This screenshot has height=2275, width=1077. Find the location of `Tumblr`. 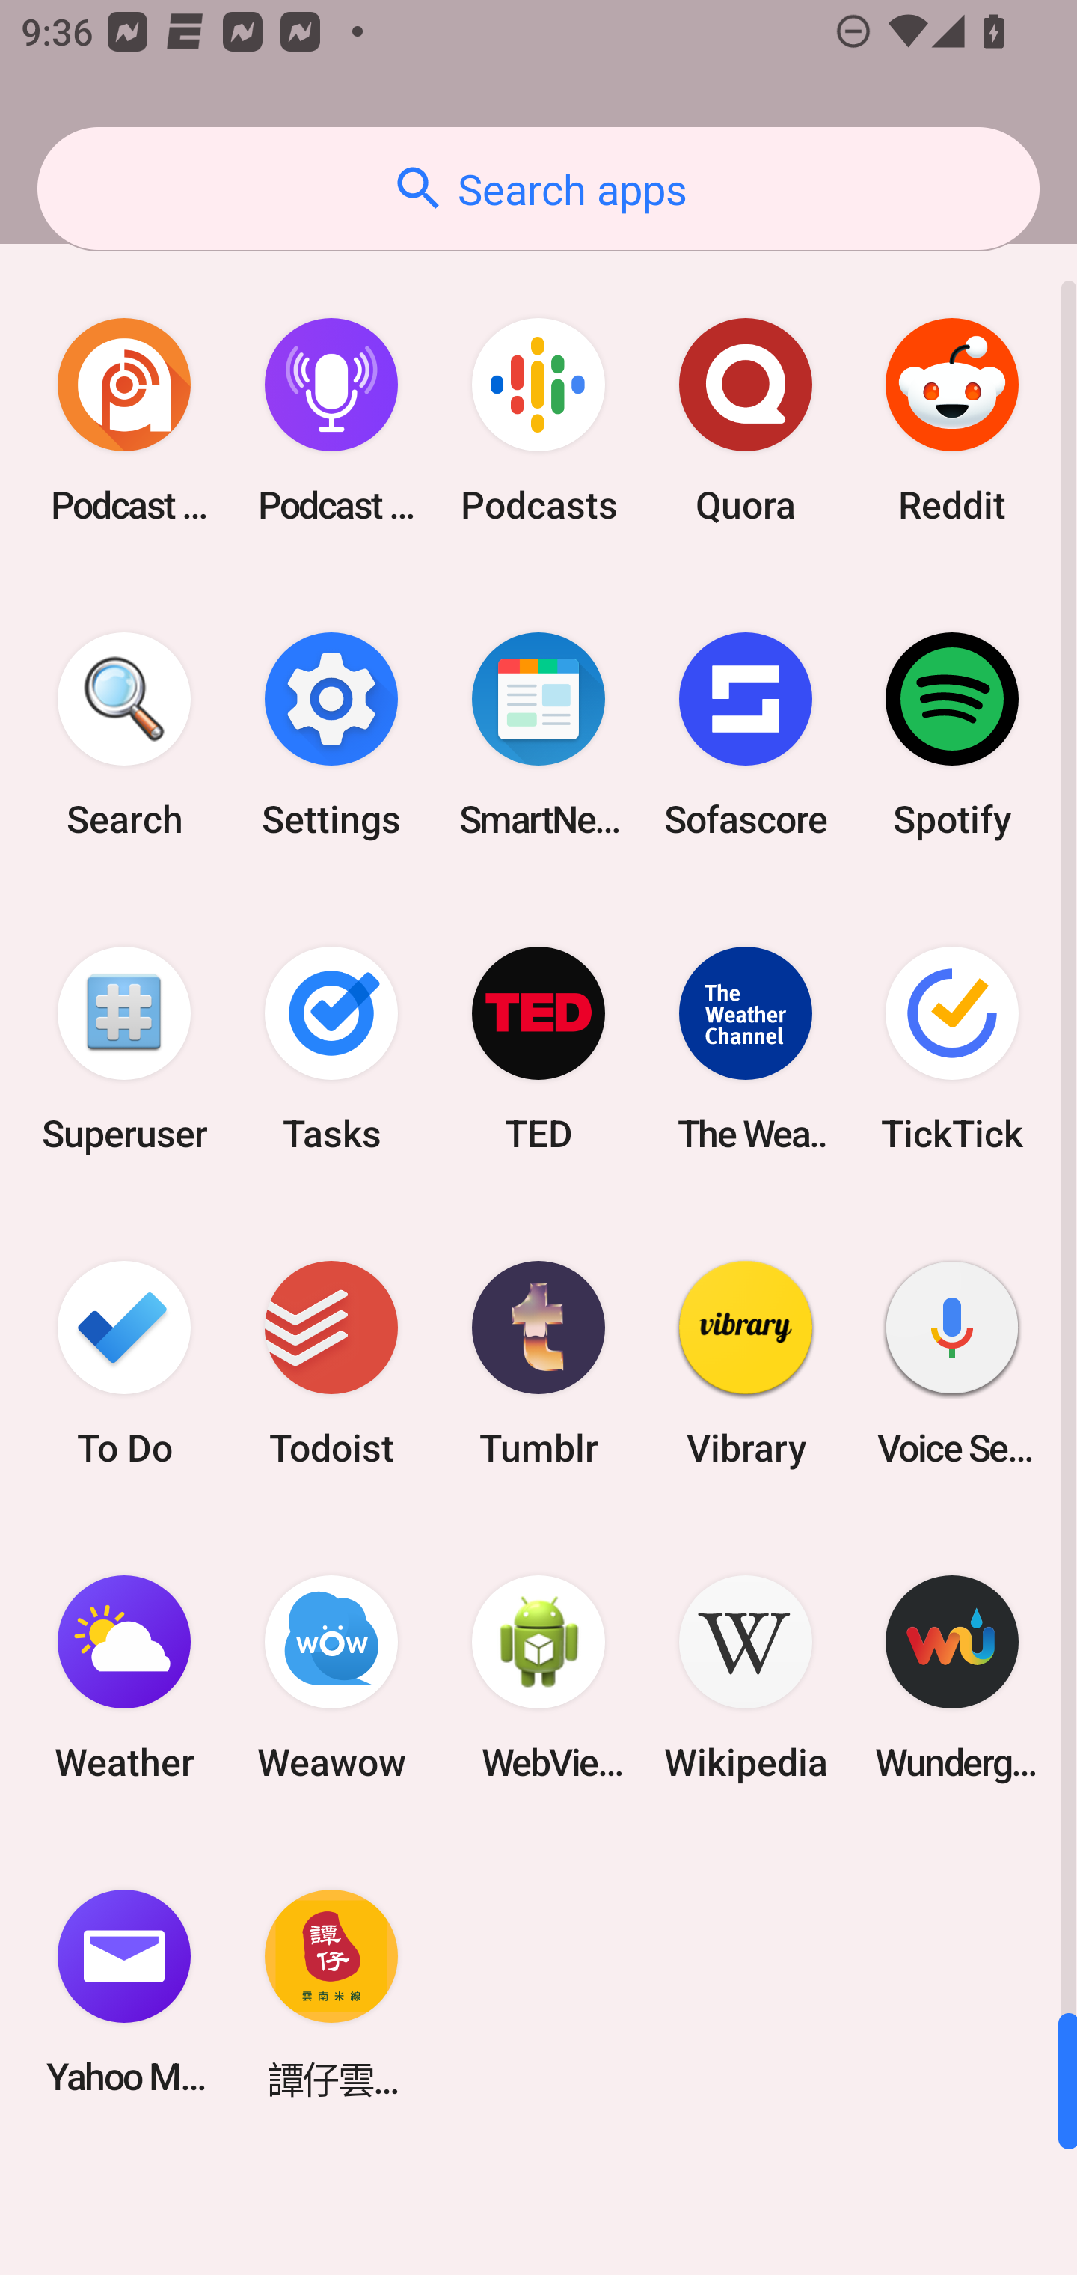

Tumblr is located at coordinates (538, 1362).